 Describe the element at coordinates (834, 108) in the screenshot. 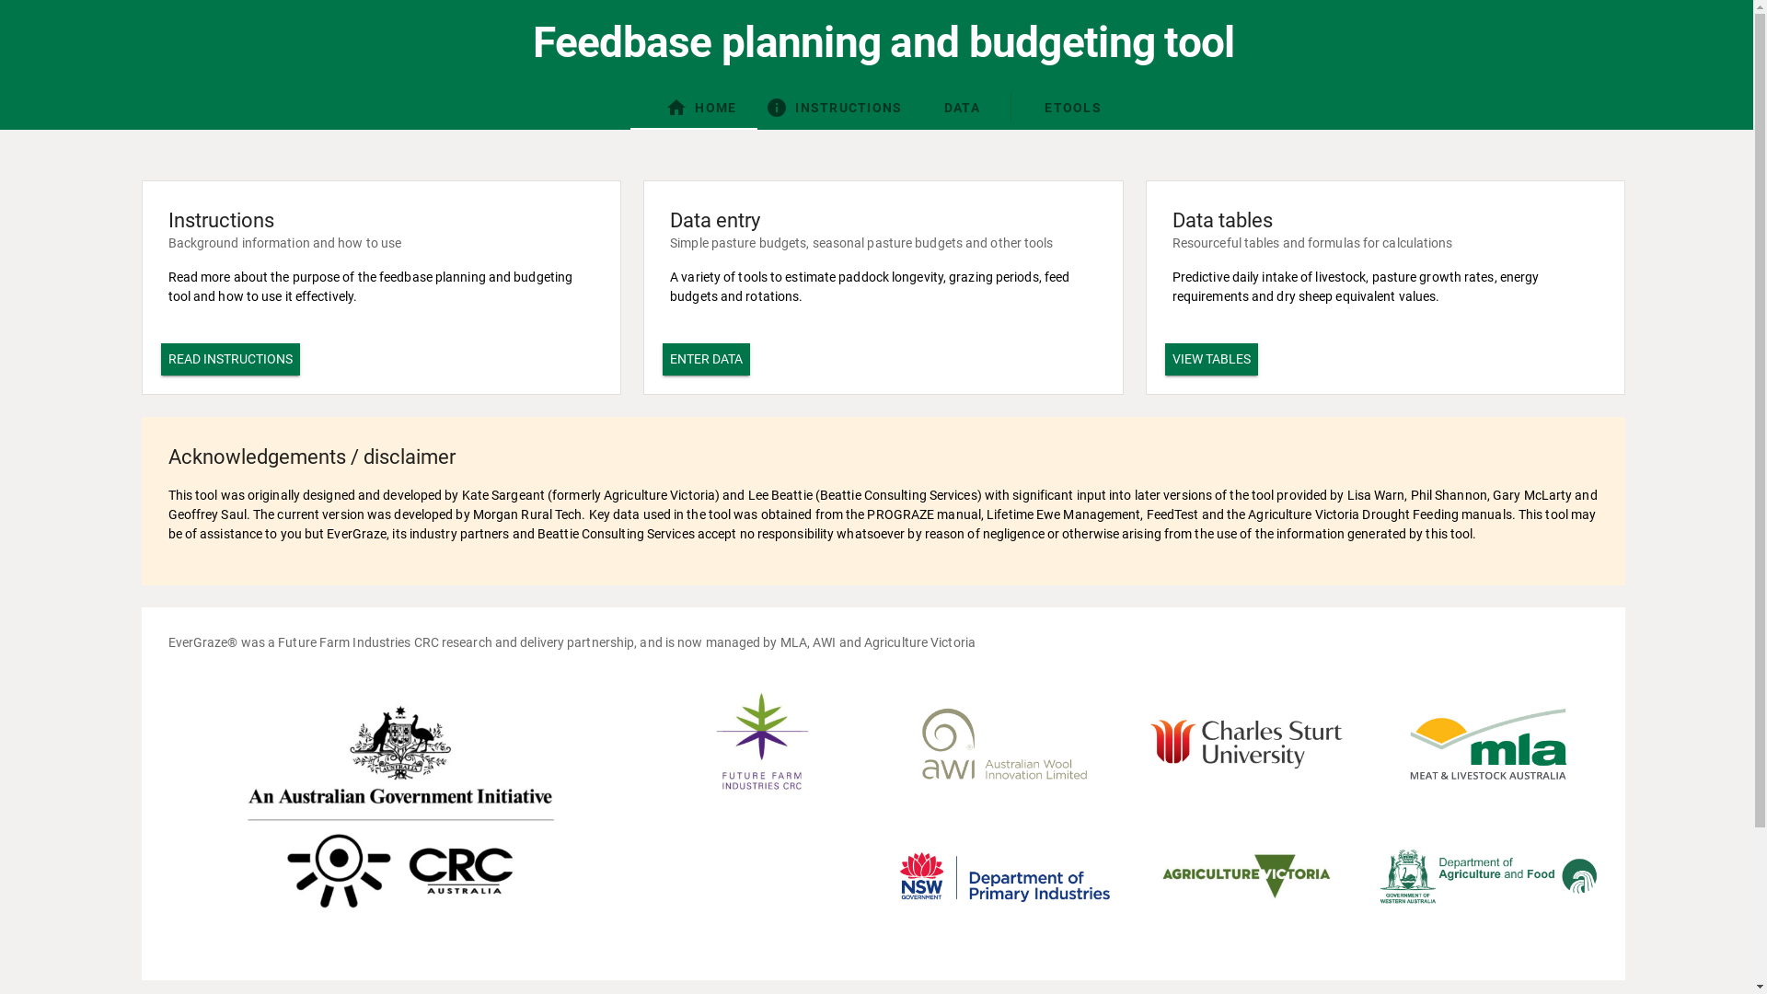

I see `info
INSTRUCTIONS` at that location.